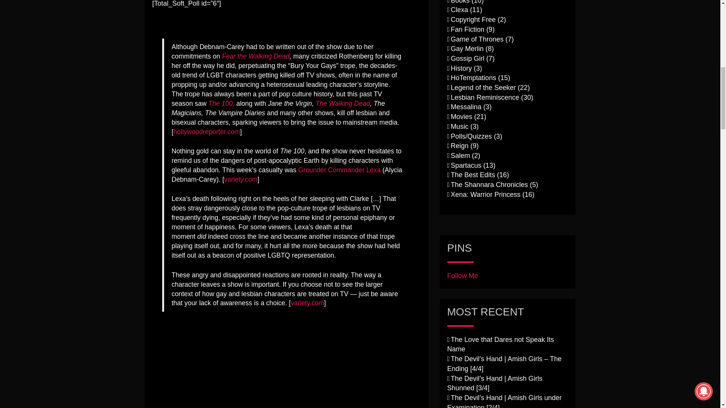 The image size is (726, 408). I want to click on Fear the Walking Dead, so click(256, 56).